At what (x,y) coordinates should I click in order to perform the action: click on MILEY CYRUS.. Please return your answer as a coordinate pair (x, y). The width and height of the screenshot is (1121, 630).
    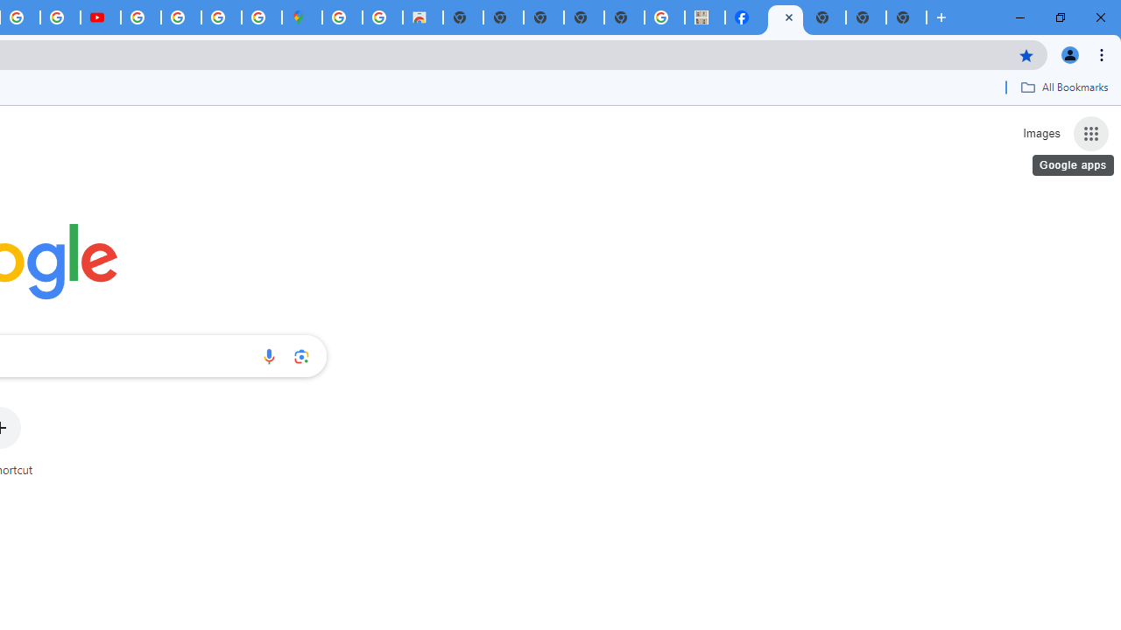
    Looking at the image, I should click on (705, 17).